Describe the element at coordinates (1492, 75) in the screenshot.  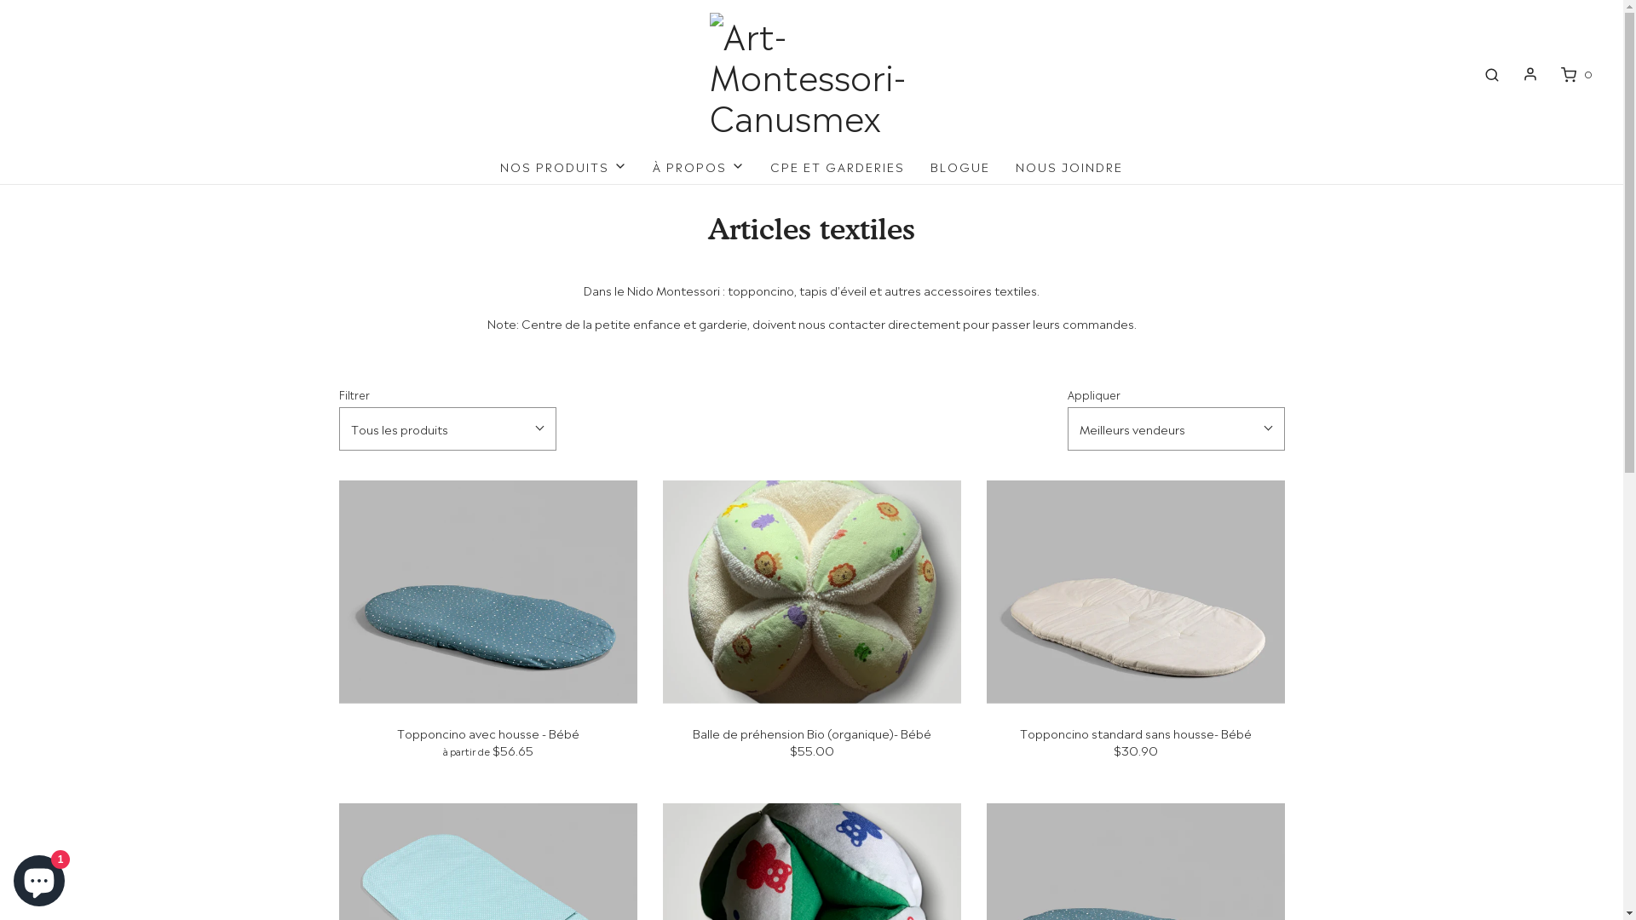
I see `Recherche` at that location.